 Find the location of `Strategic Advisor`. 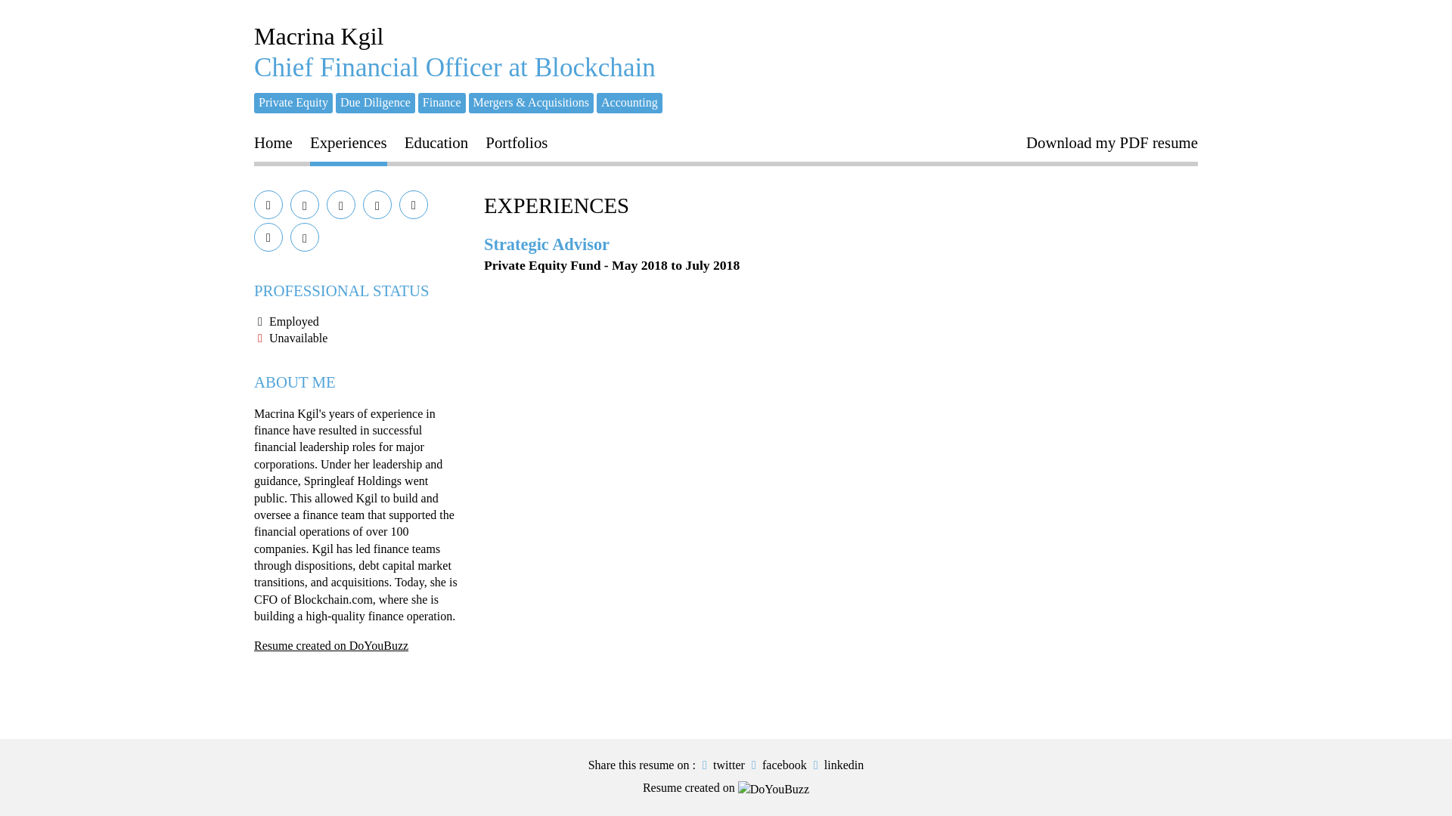

Strategic Advisor is located at coordinates (546, 244).